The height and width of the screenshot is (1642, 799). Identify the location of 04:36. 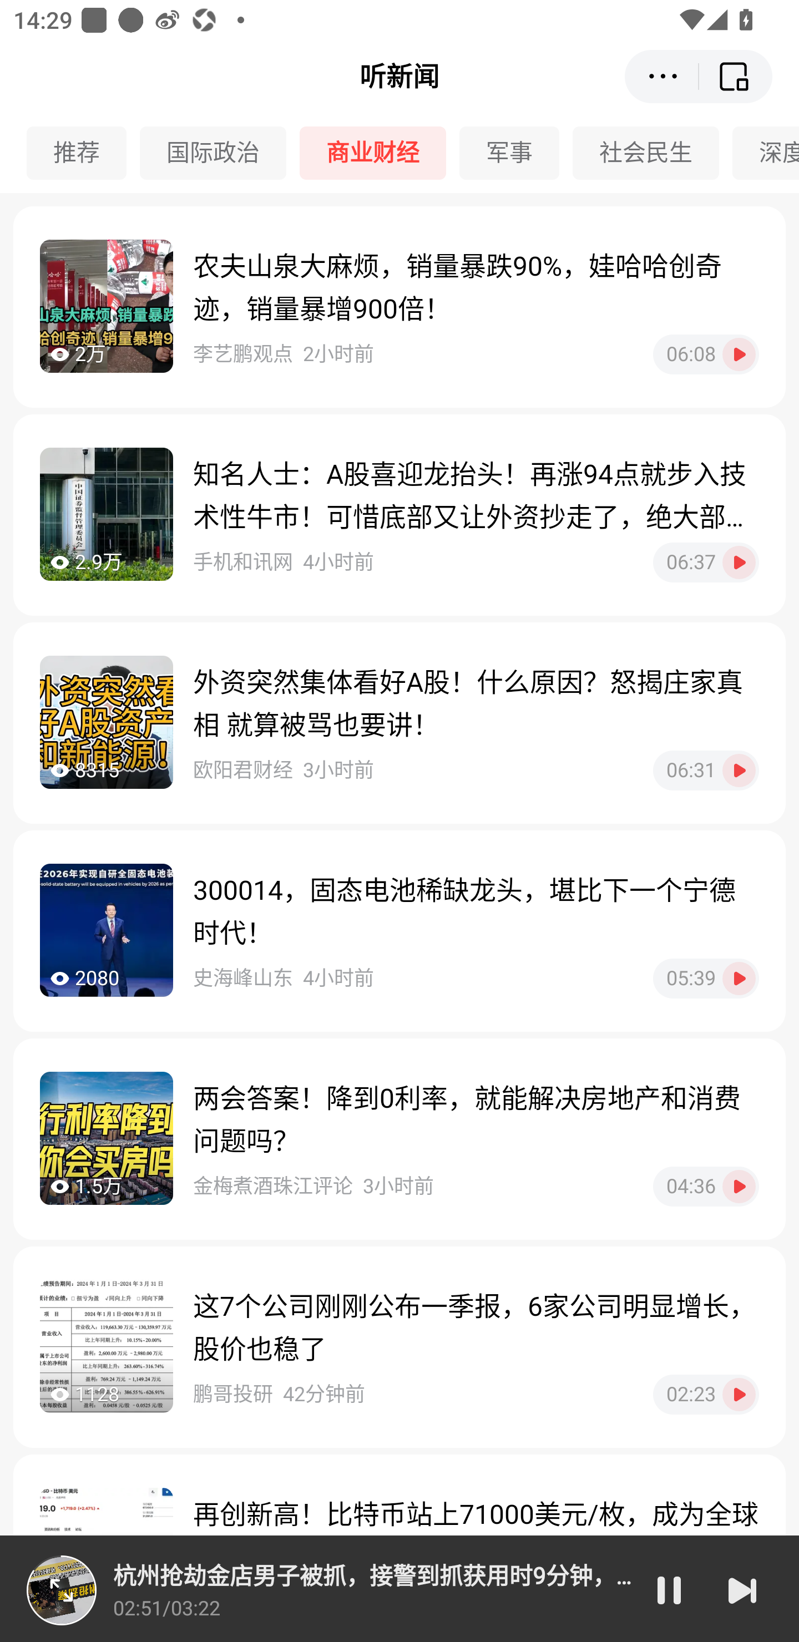
(706, 1186).